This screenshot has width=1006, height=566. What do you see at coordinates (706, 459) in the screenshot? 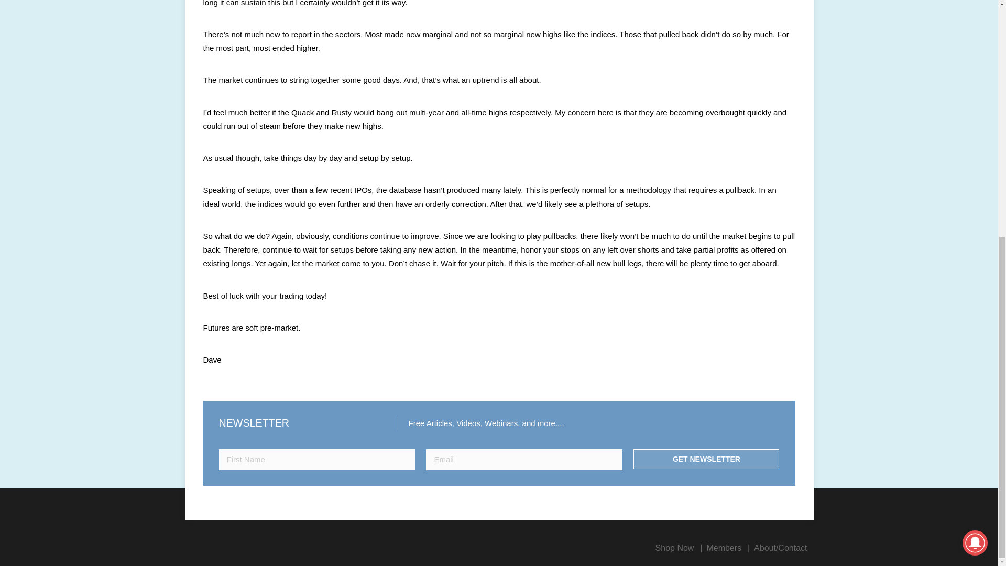
I see `Get Newsletter` at bounding box center [706, 459].